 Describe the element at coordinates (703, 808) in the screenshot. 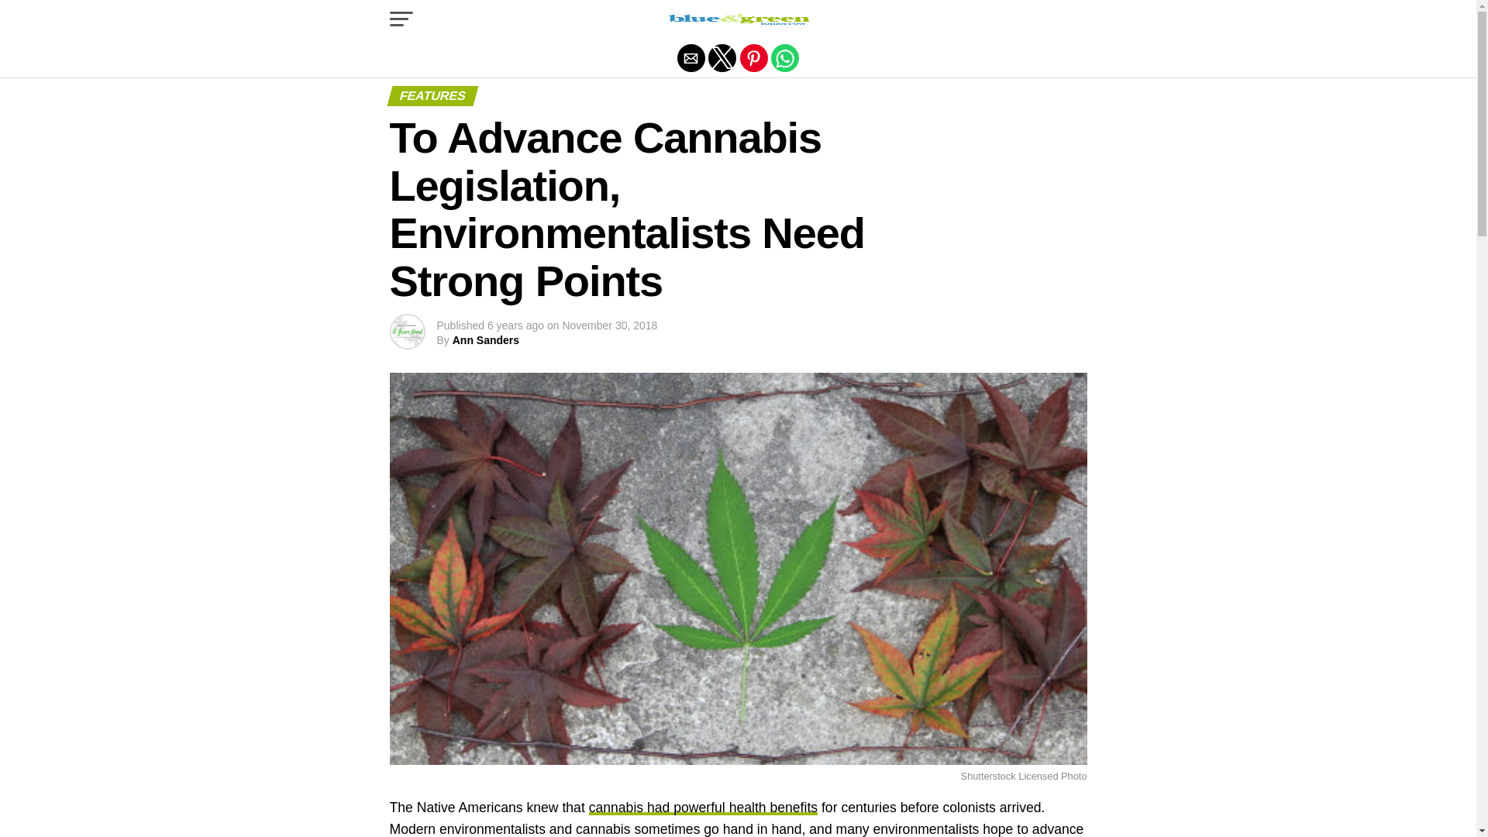

I see `cannabis had powerful health benefits` at that location.